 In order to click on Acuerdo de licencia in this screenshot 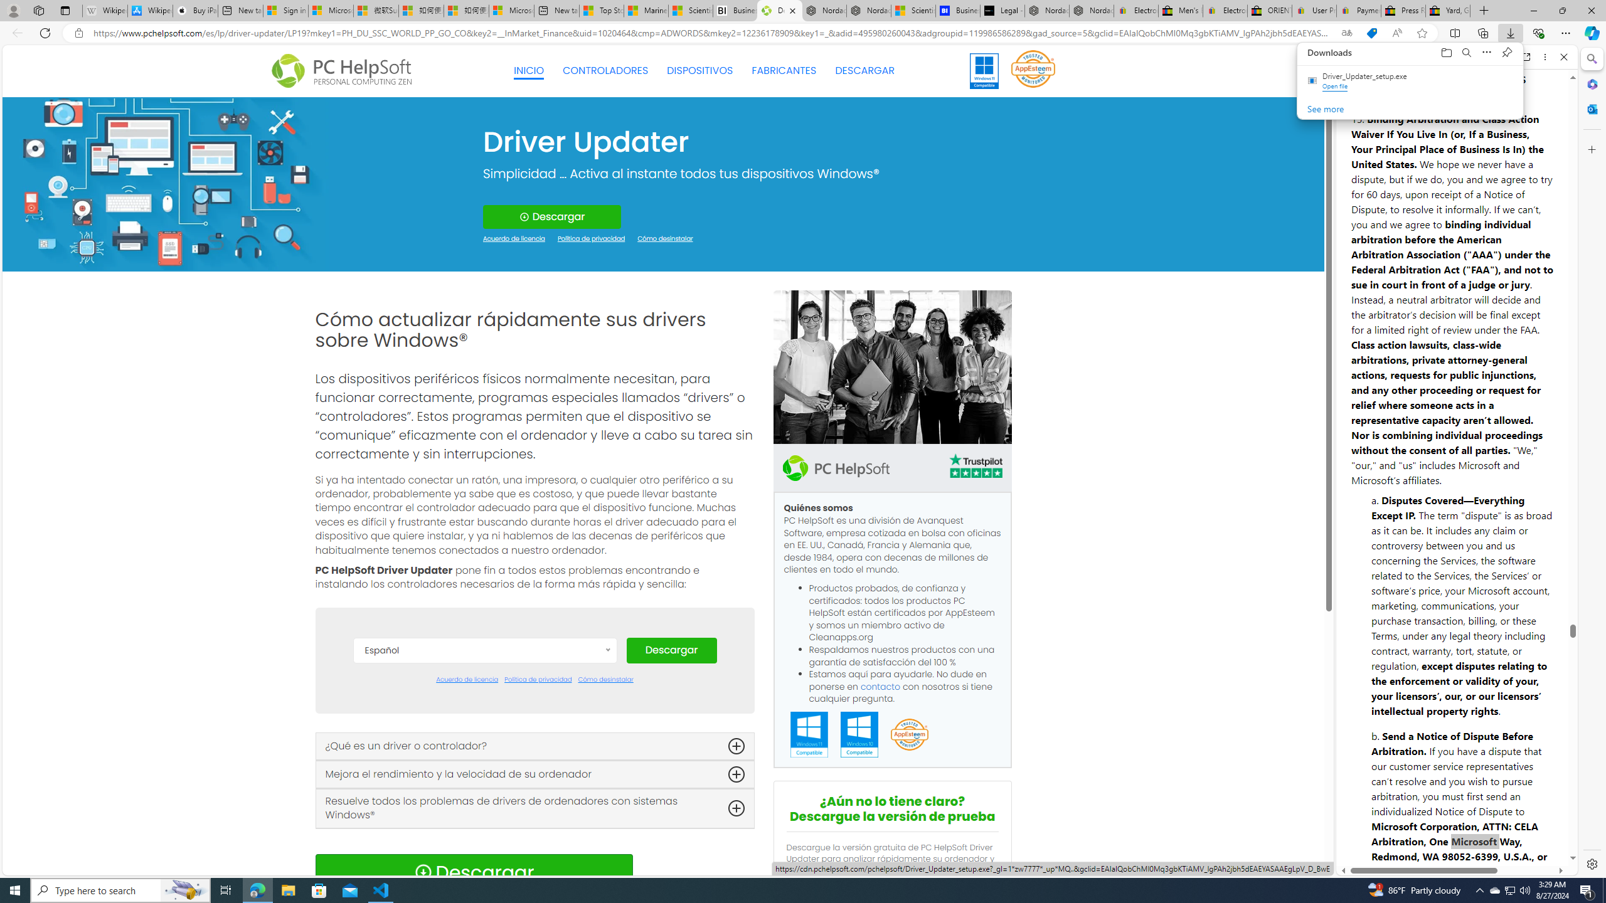, I will do `click(467, 680)`.